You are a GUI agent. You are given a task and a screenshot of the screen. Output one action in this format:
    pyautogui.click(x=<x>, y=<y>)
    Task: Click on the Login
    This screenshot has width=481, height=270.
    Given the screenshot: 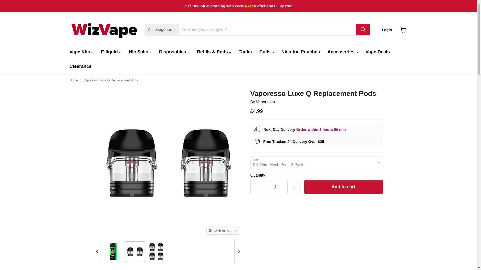 What is the action you would take?
    pyautogui.click(x=387, y=30)
    